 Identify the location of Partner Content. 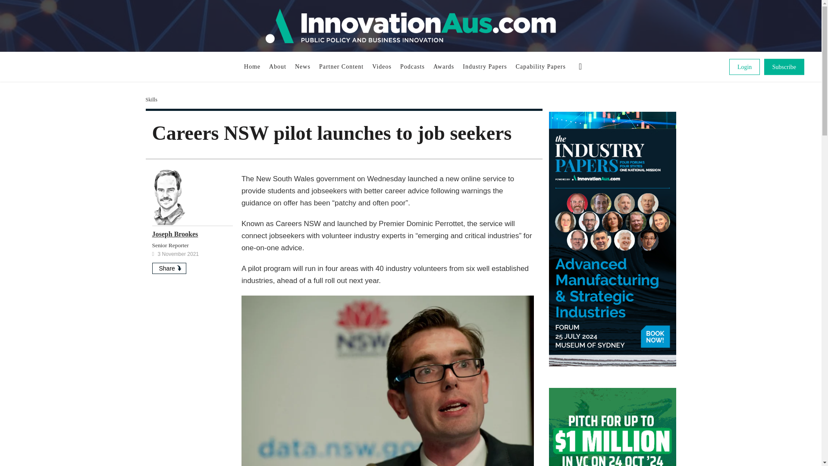
(341, 66).